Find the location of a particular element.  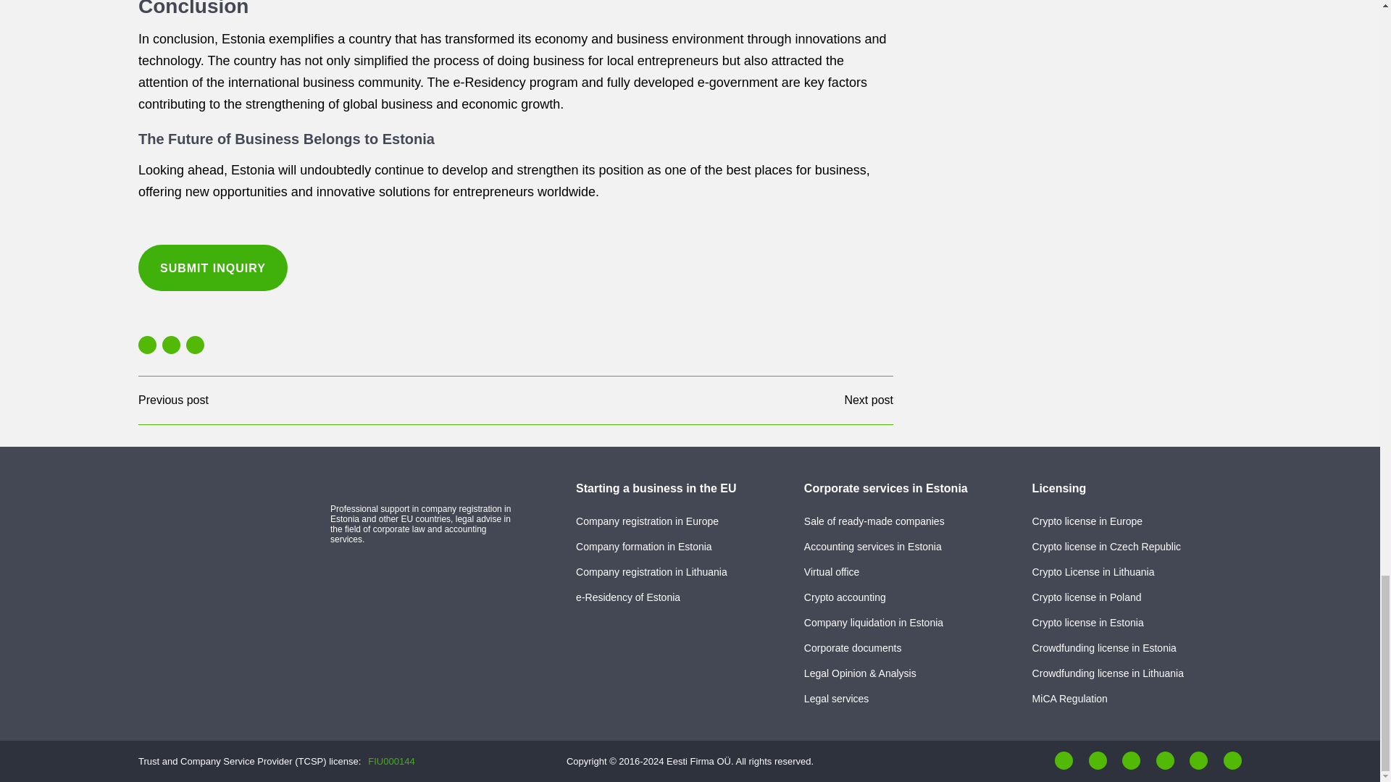

Next post is located at coordinates (868, 400).